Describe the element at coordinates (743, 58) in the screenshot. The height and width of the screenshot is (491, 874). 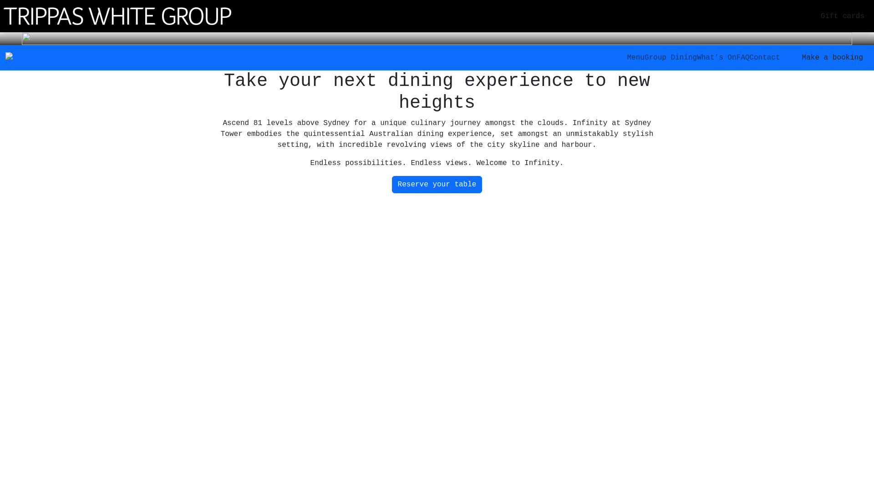
I see `FAQ` at that location.